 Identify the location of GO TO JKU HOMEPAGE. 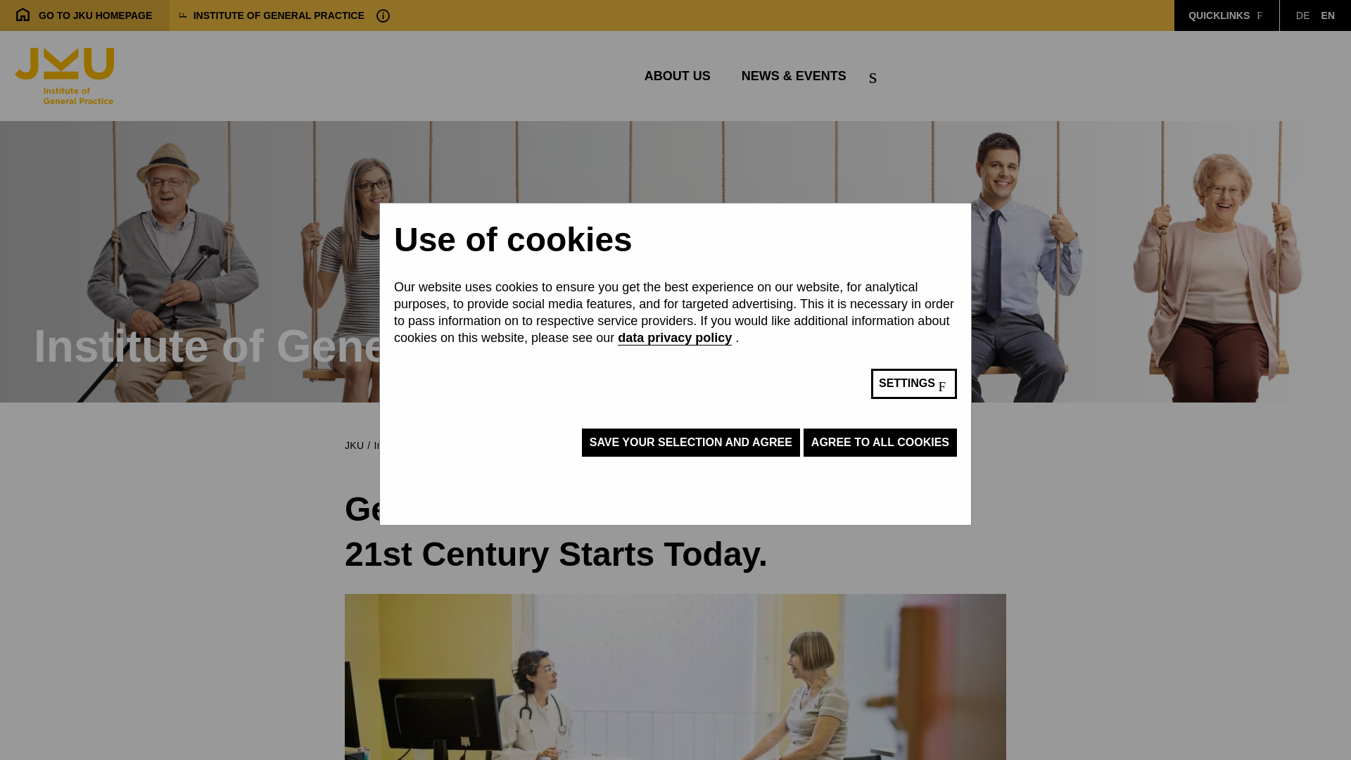
(84, 15).